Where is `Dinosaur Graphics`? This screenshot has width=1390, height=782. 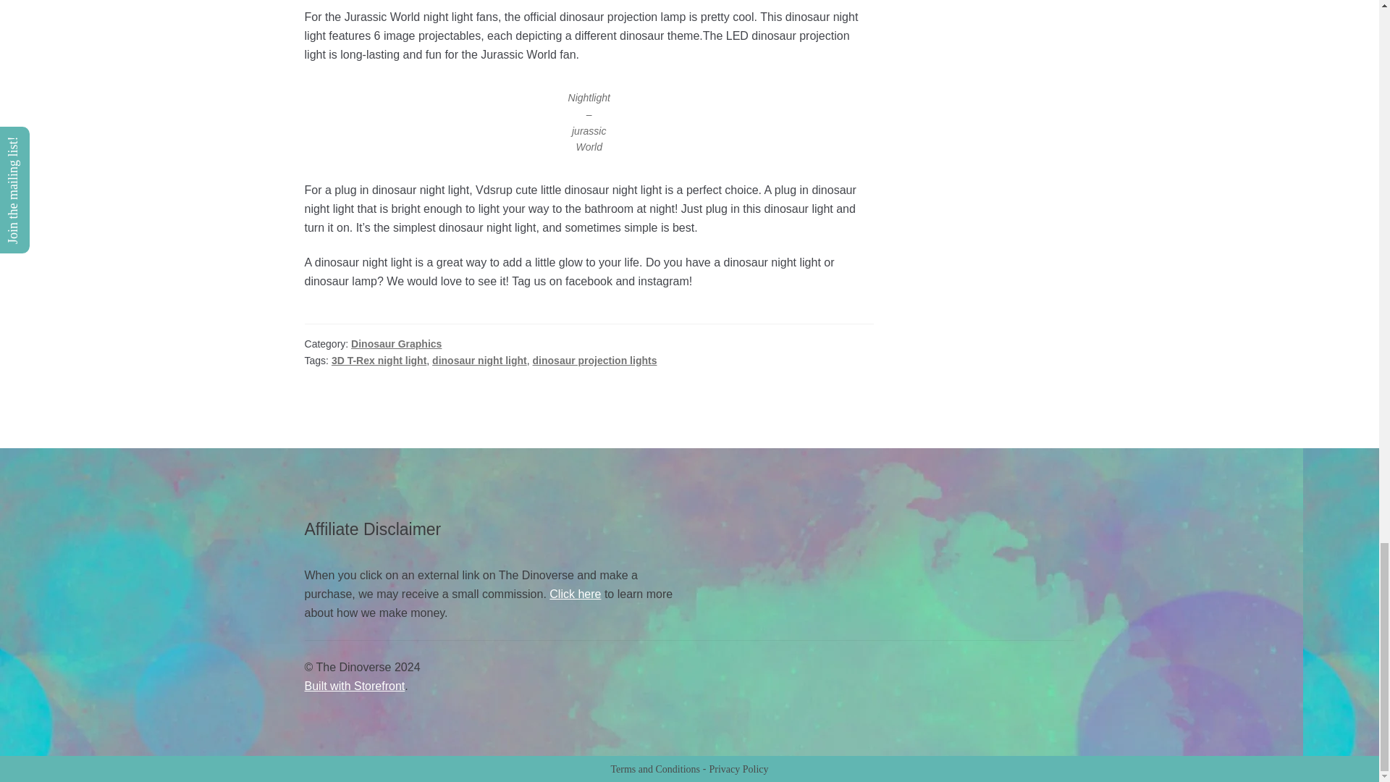 Dinosaur Graphics is located at coordinates (397, 343).